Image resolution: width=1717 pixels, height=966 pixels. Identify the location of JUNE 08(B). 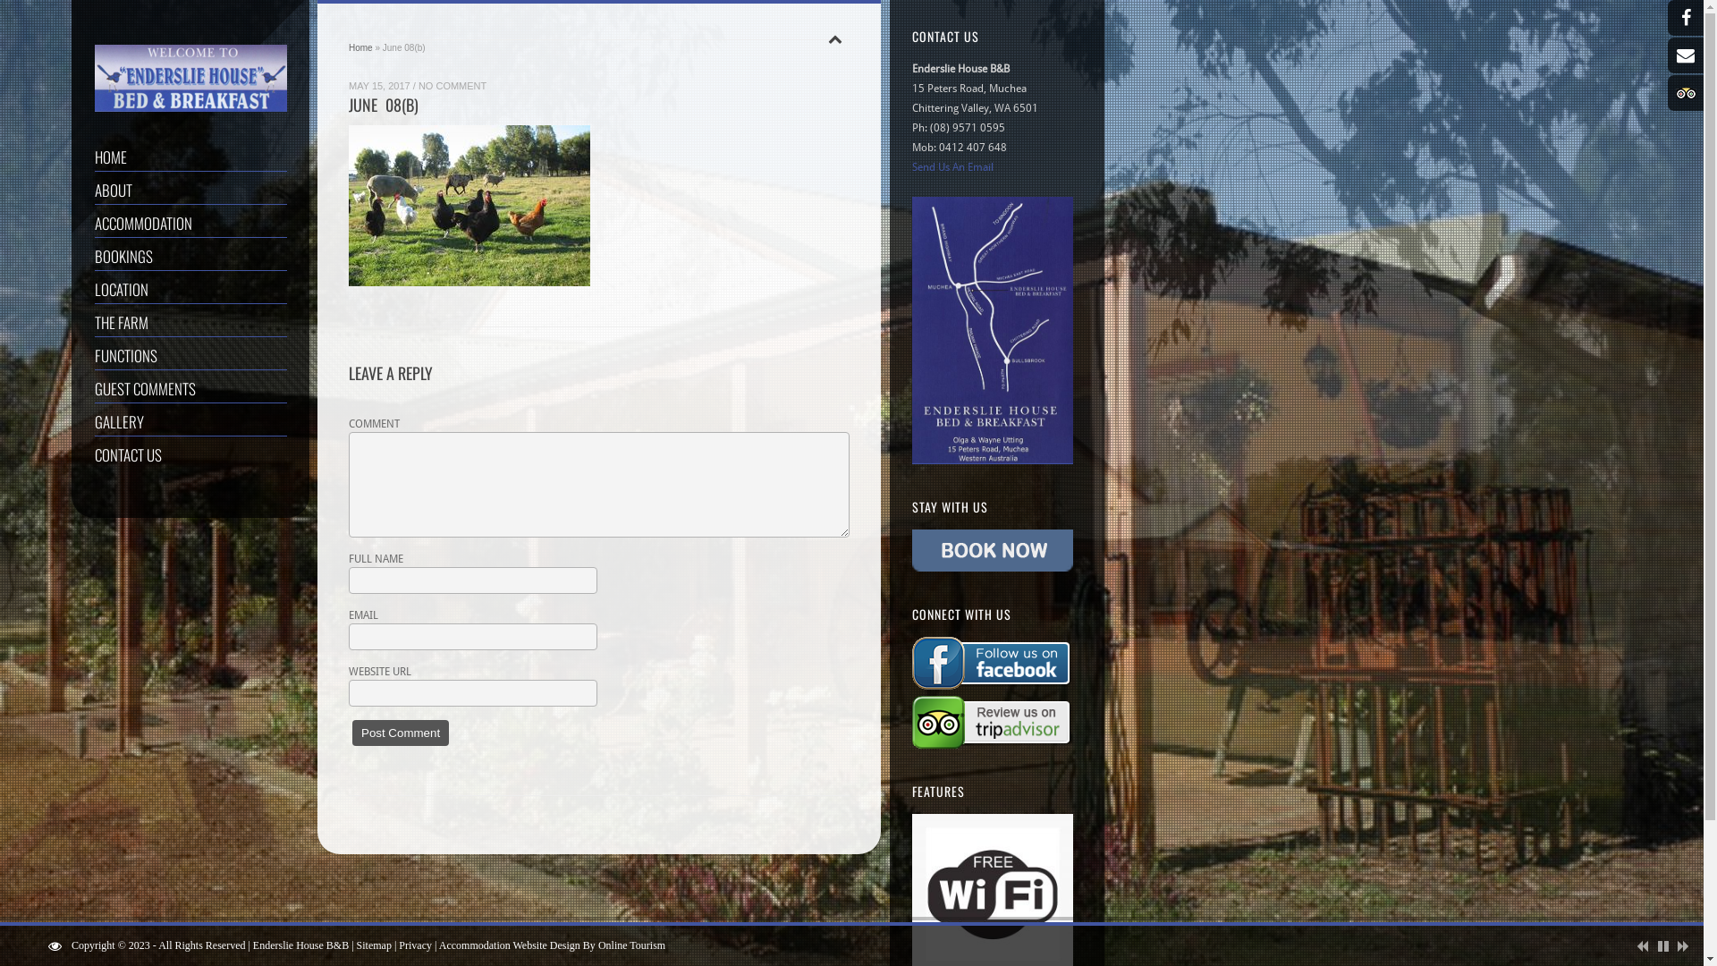
(384, 108).